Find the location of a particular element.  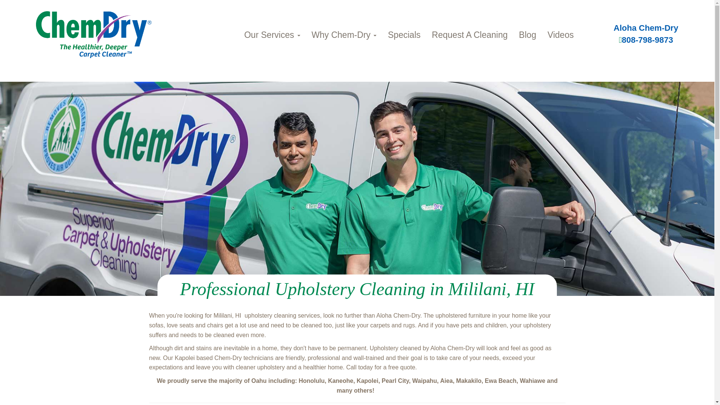

Request A Cleaning is located at coordinates (469, 34).